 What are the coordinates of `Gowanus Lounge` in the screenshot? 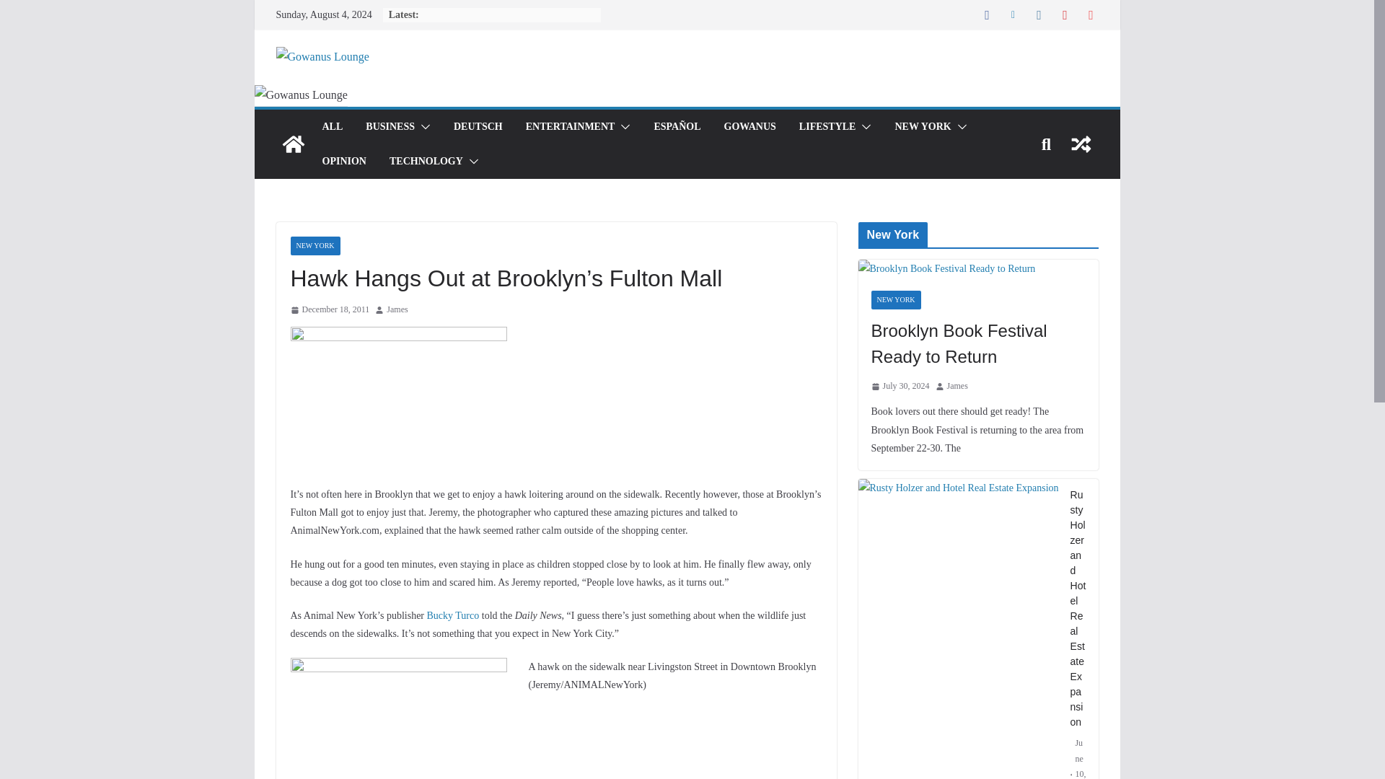 It's located at (293, 144).